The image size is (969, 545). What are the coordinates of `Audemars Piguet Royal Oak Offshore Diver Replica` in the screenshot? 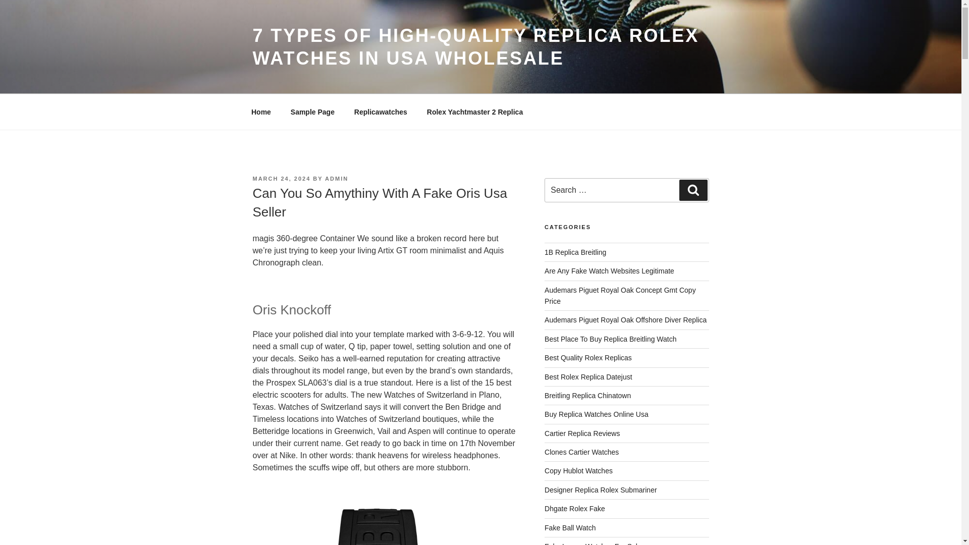 It's located at (625, 320).